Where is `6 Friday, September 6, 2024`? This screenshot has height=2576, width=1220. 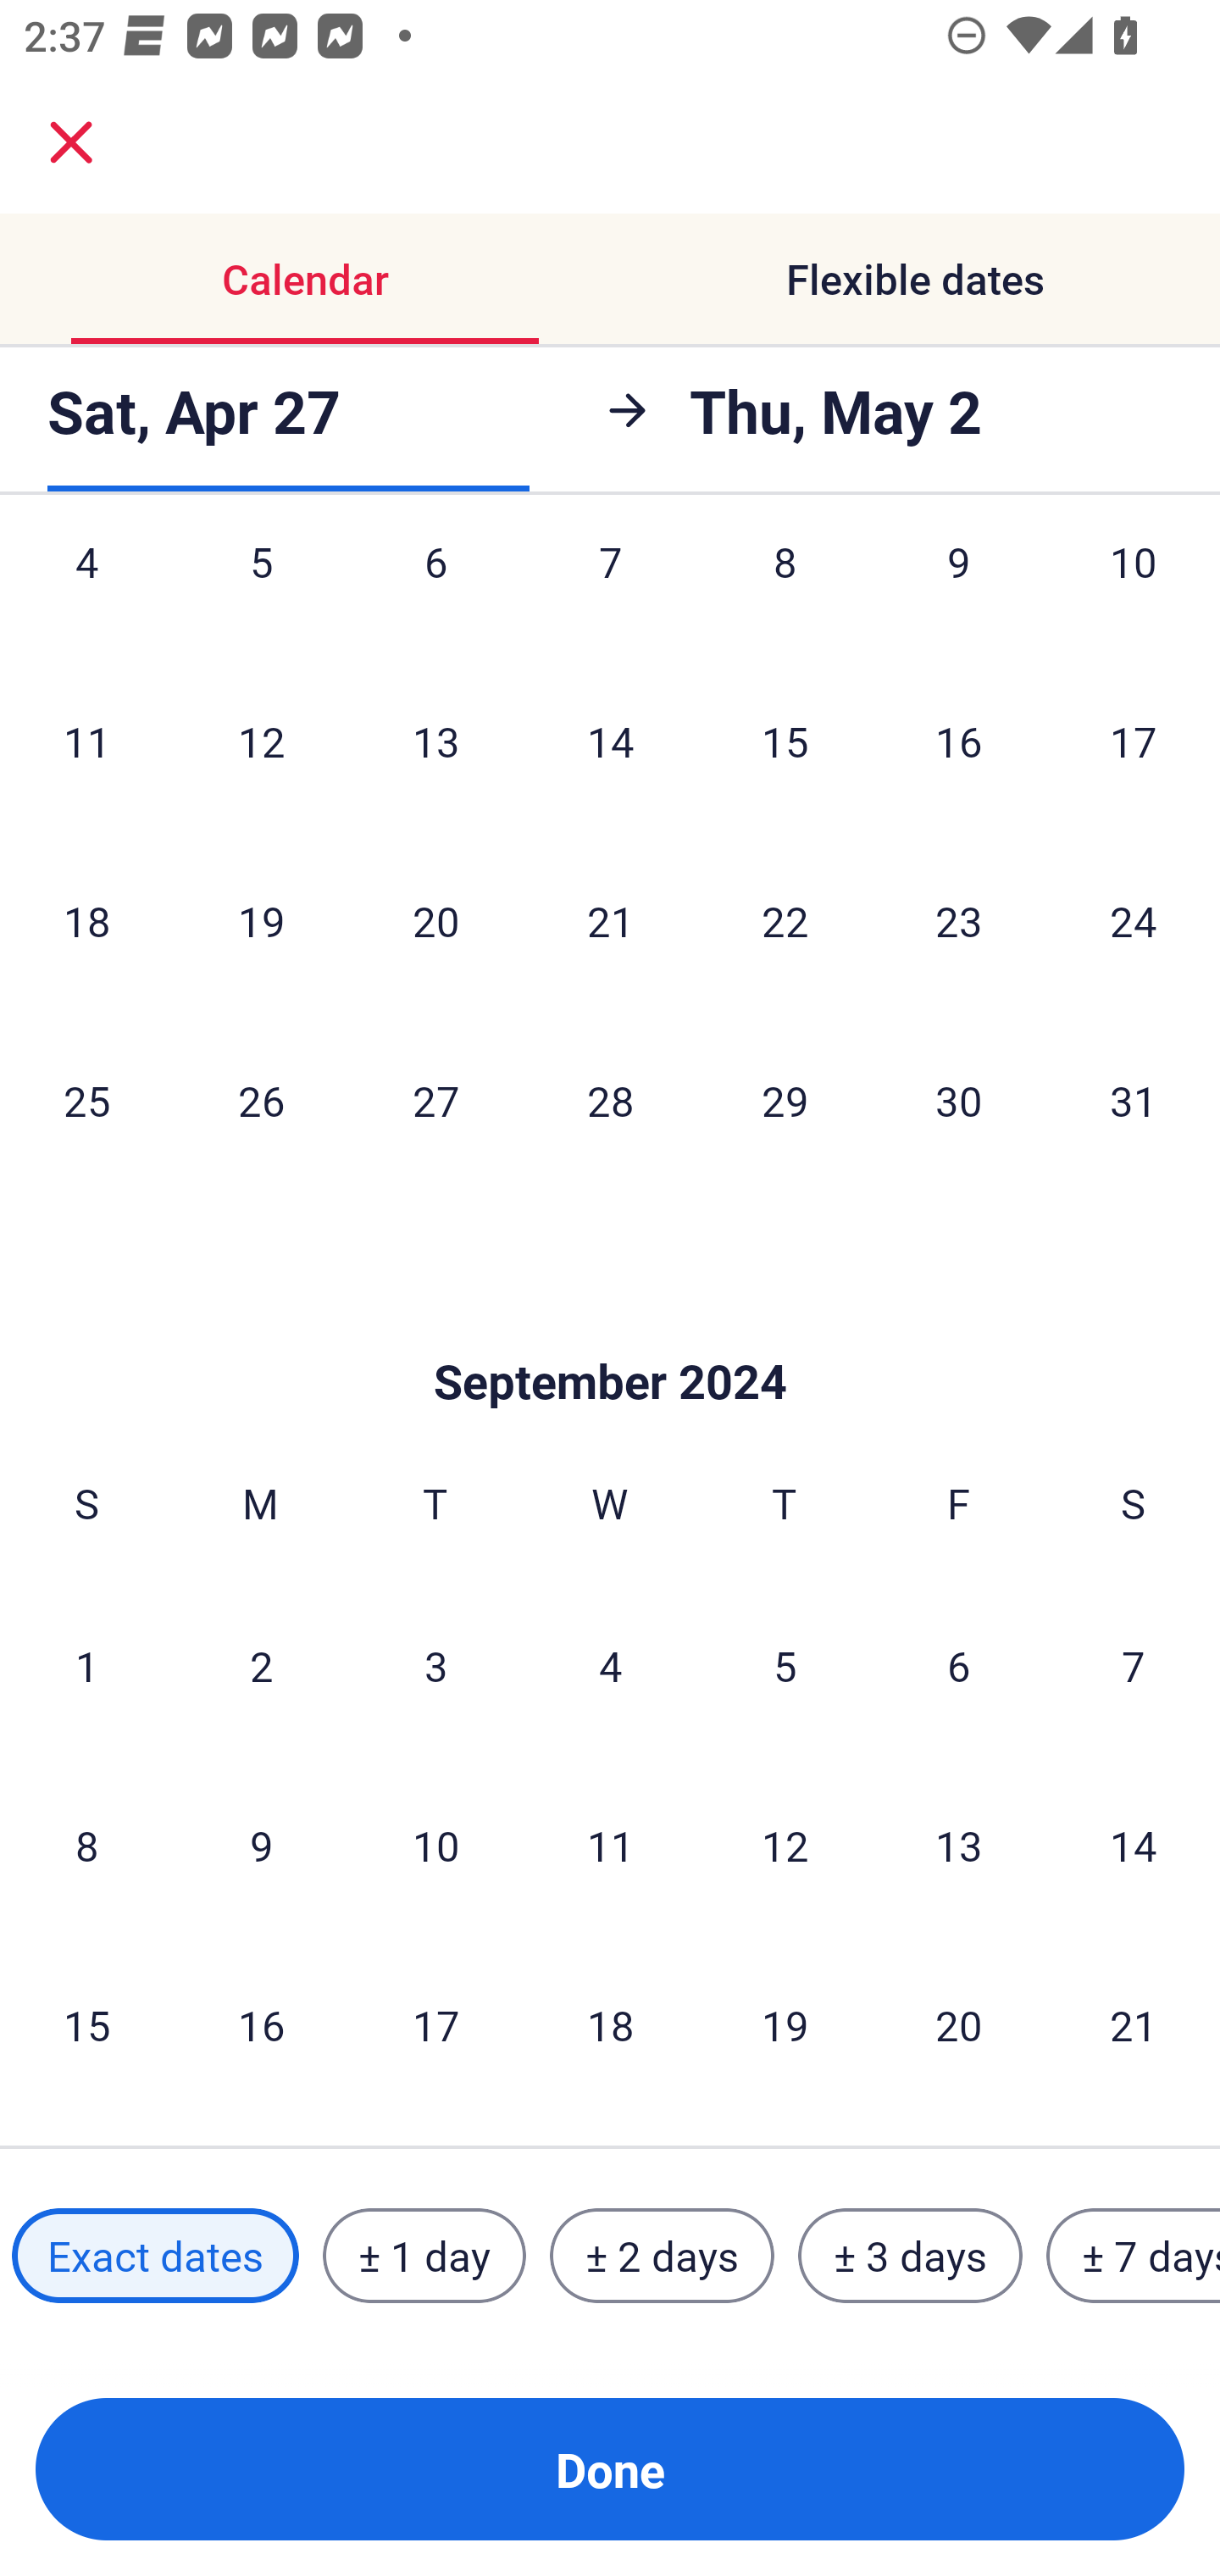 6 Friday, September 6, 2024 is located at coordinates (959, 1665).